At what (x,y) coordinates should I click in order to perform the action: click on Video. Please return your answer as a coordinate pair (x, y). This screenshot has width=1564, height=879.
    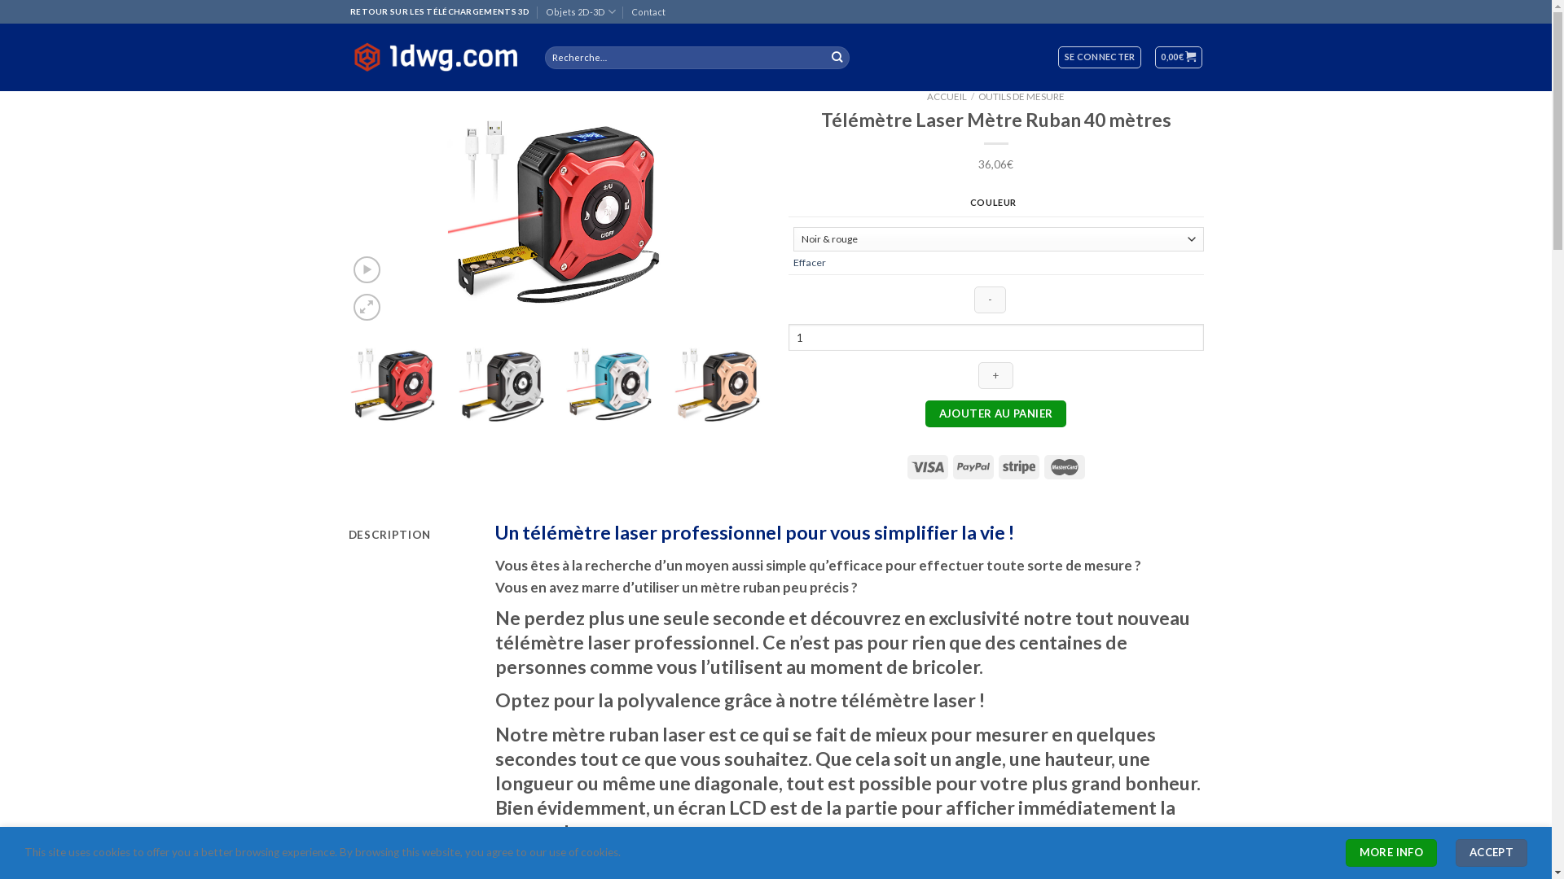
    Looking at the image, I should click on (367, 270).